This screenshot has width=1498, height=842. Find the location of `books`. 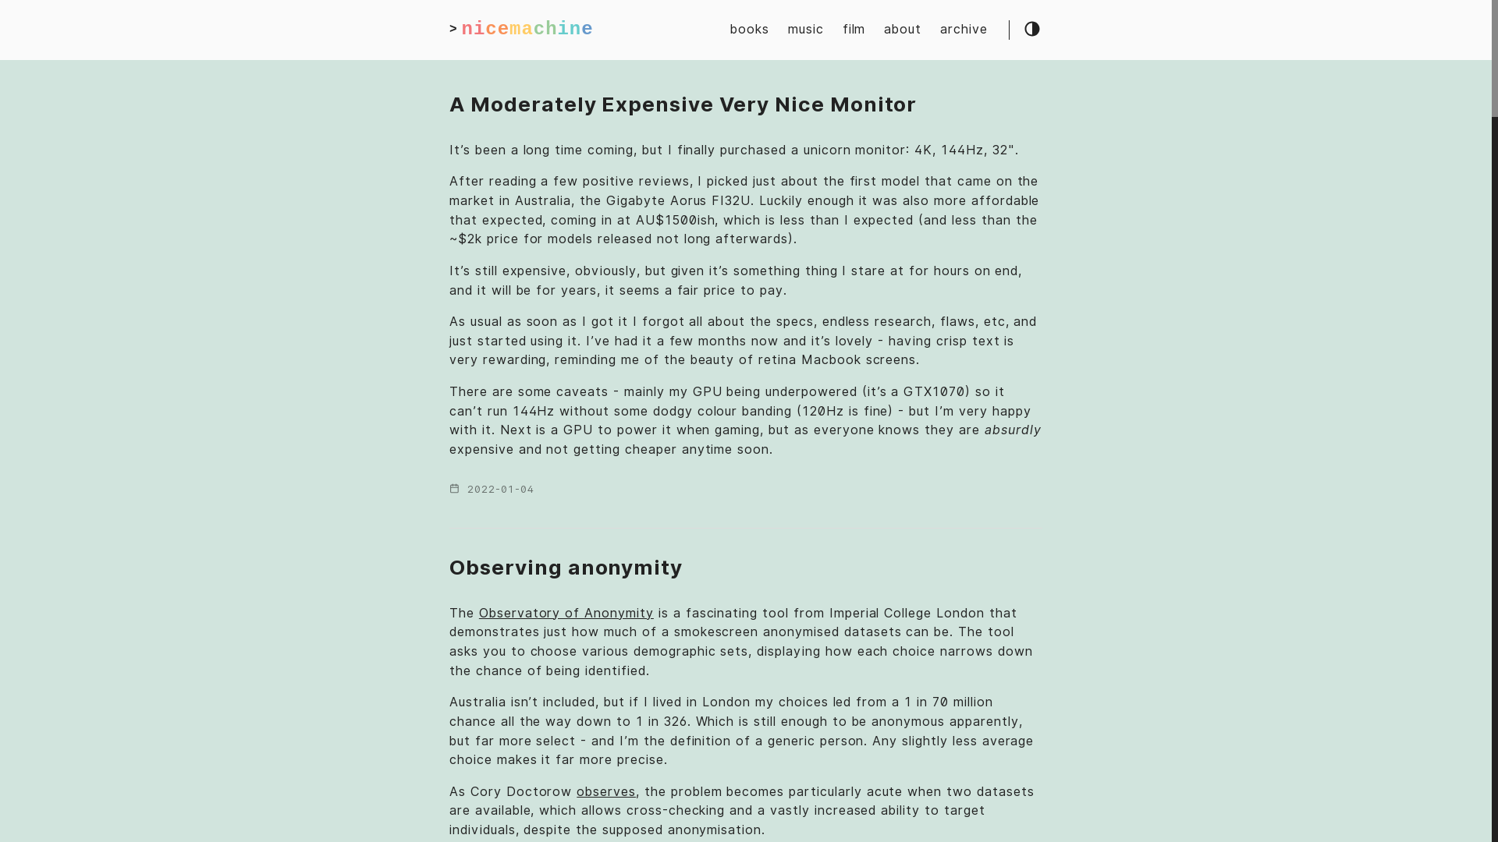

books is located at coordinates (750, 30).